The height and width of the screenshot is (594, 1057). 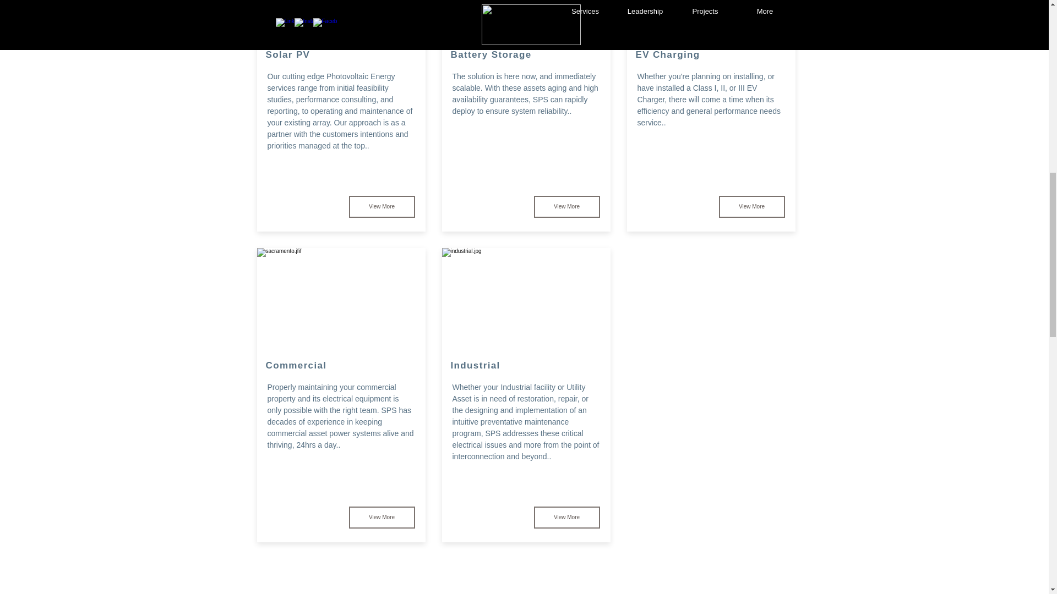 What do you see at coordinates (567, 518) in the screenshot?
I see `View More` at bounding box center [567, 518].